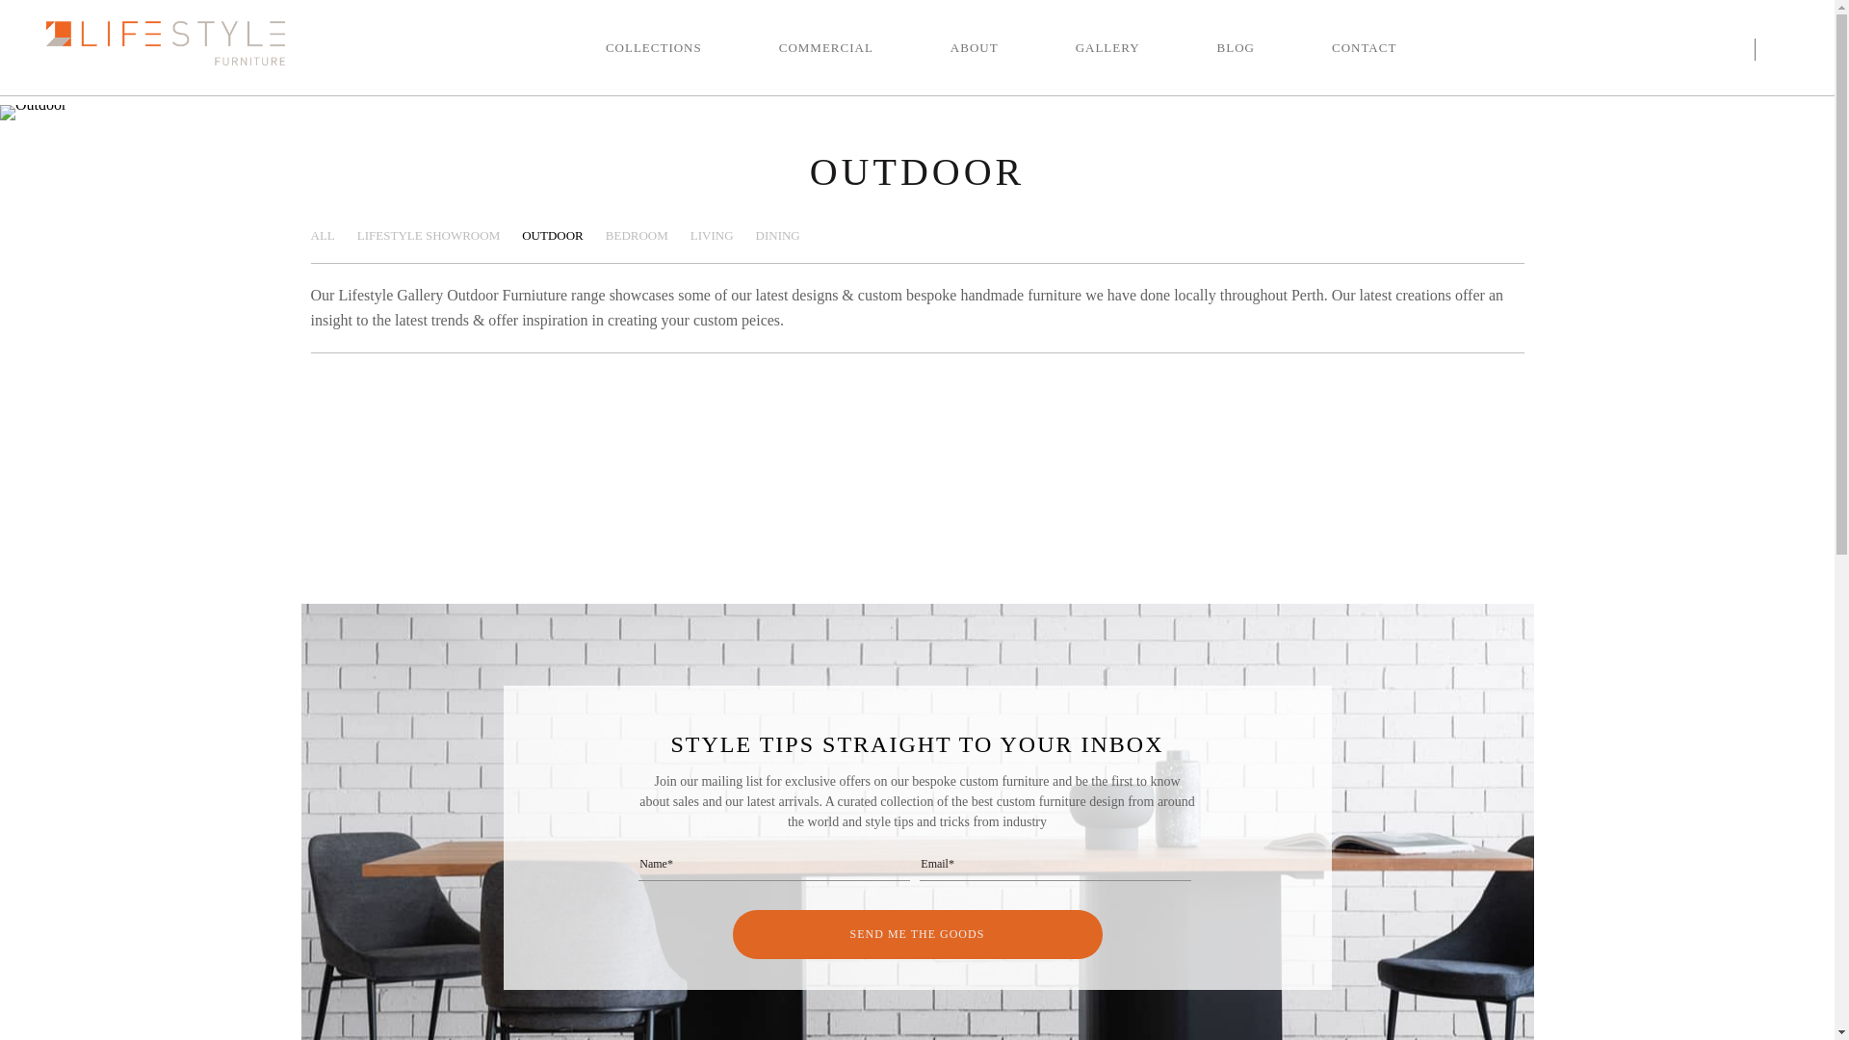 The height and width of the screenshot is (1040, 1849). Describe the element at coordinates (917, 934) in the screenshot. I see `Send Me The Goods` at that location.